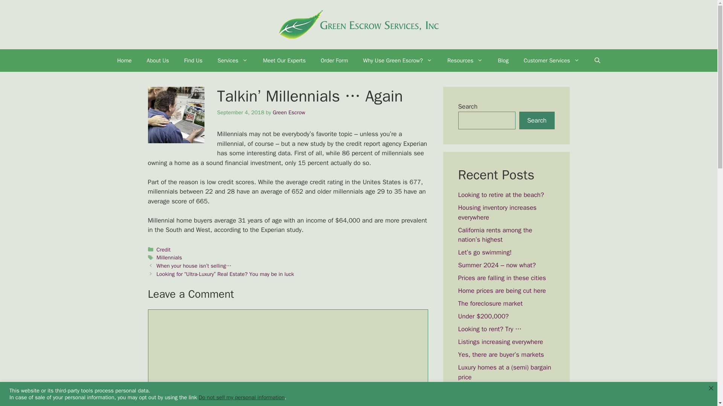 The width and height of the screenshot is (723, 406). What do you see at coordinates (288, 112) in the screenshot?
I see `Green Escrow` at bounding box center [288, 112].